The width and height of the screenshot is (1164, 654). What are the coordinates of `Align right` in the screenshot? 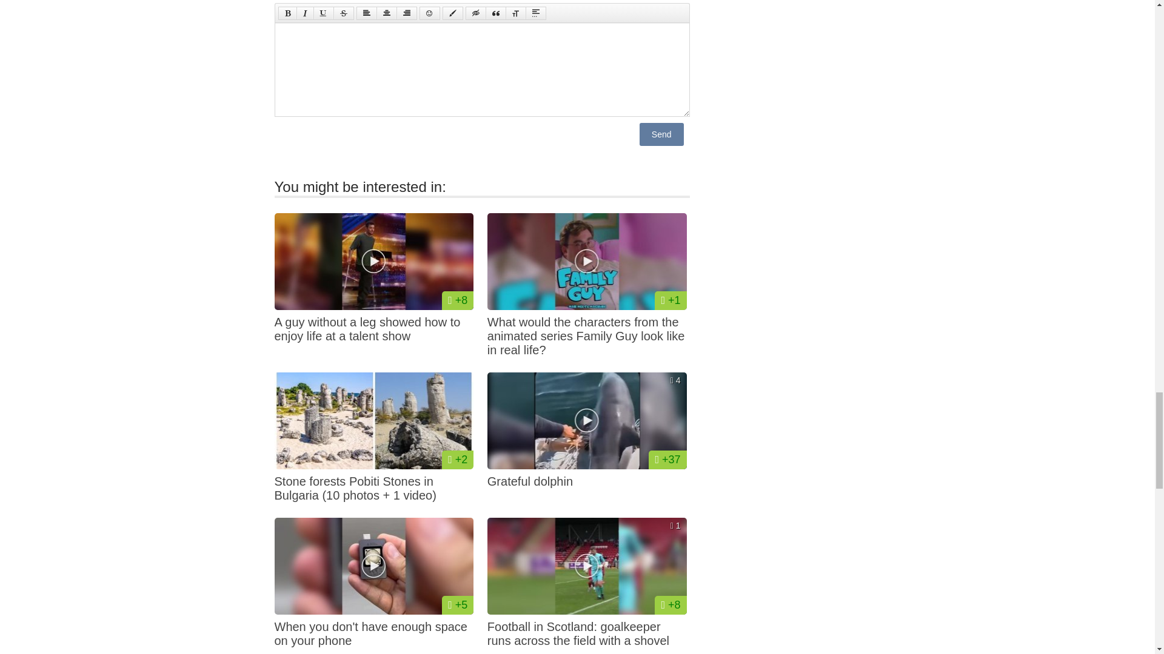 It's located at (406, 13).